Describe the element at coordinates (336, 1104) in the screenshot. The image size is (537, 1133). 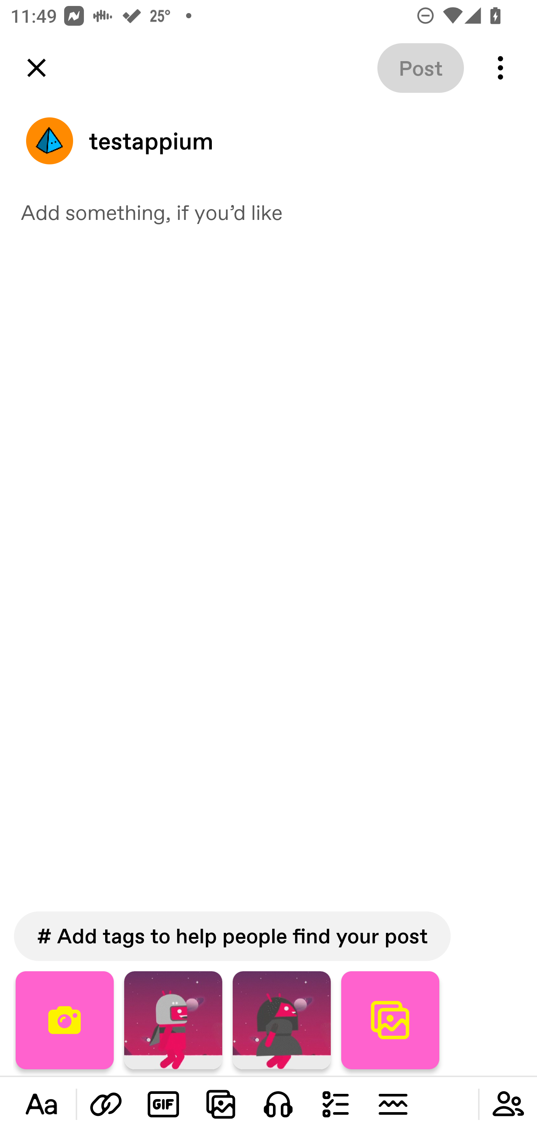
I see `Add Poll to post` at that location.